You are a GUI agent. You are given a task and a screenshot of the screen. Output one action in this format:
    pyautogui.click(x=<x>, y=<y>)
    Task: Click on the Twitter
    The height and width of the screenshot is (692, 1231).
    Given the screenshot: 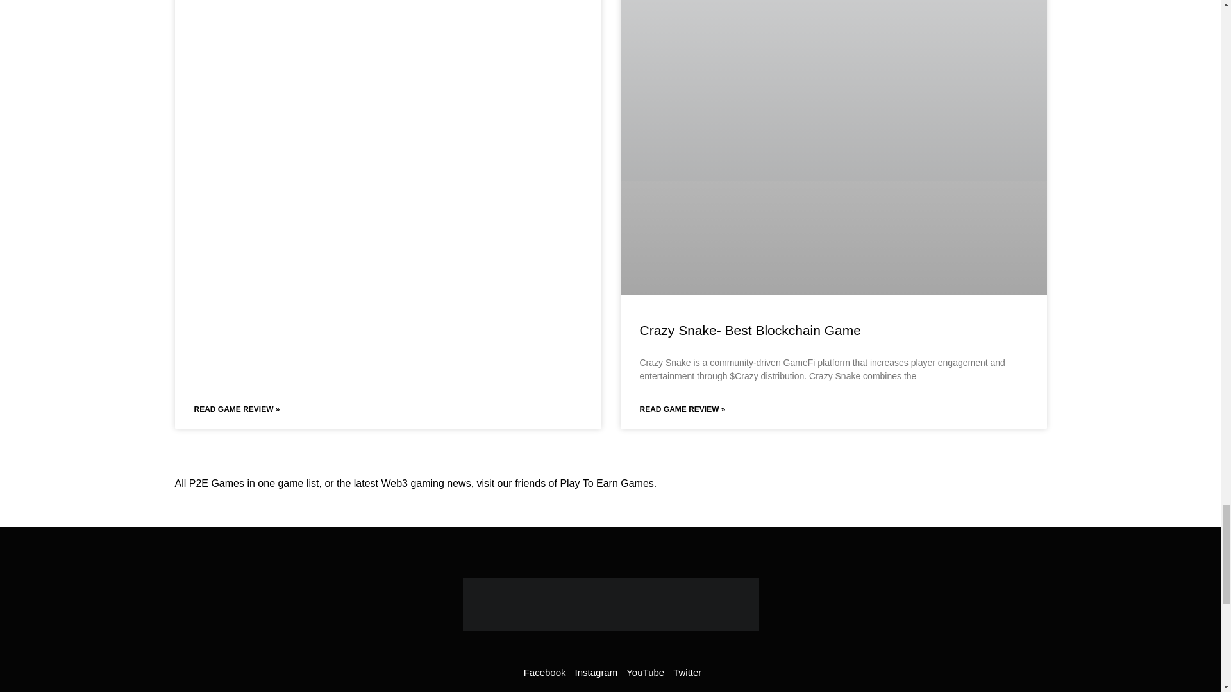 What is the action you would take?
    pyautogui.click(x=685, y=673)
    